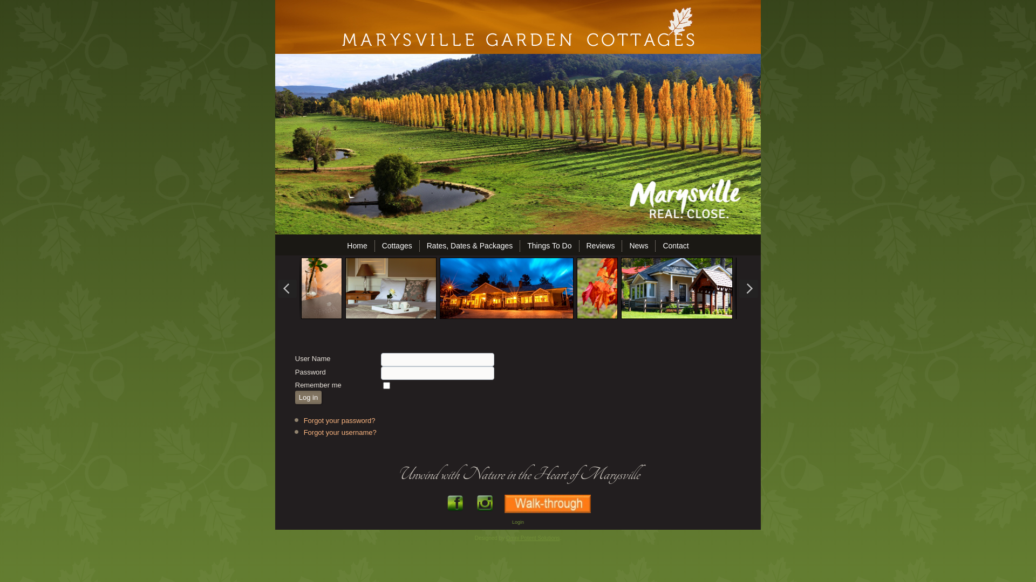 The width and height of the screenshot is (1036, 582). What do you see at coordinates (470, 246) in the screenshot?
I see `Rates, Dates & Packages` at bounding box center [470, 246].